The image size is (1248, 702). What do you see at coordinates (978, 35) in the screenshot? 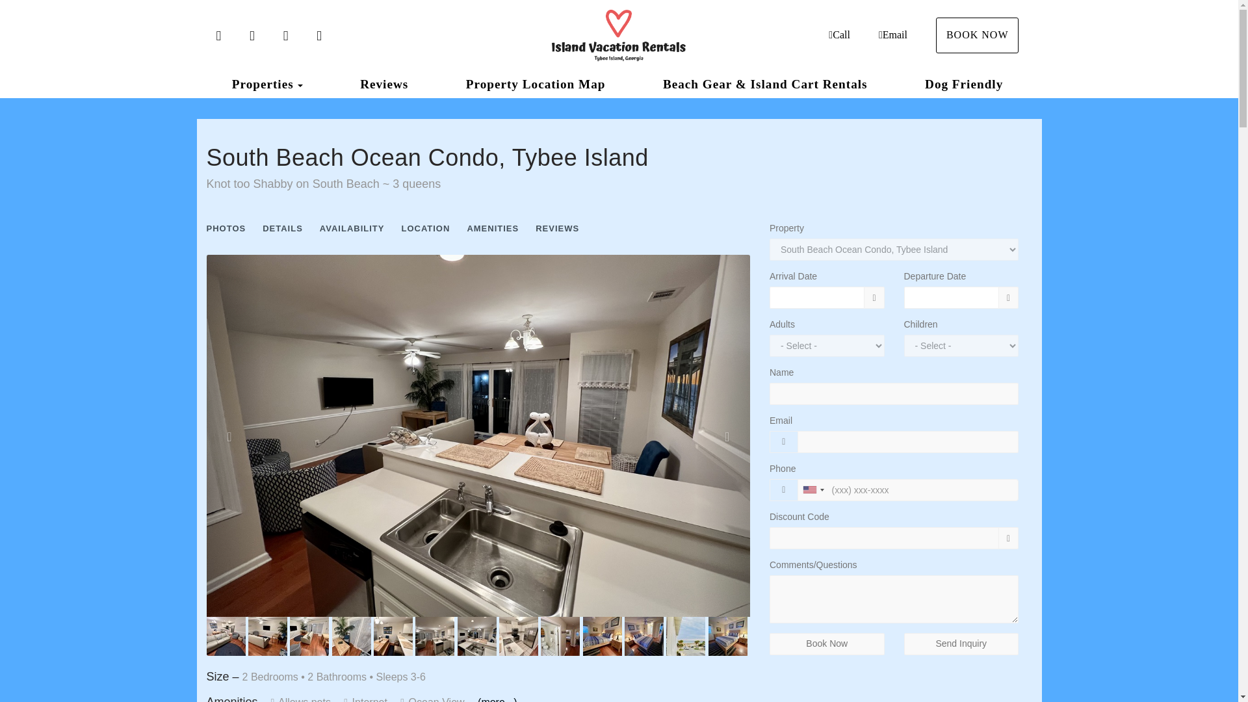
I see `BOOK NOW` at bounding box center [978, 35].